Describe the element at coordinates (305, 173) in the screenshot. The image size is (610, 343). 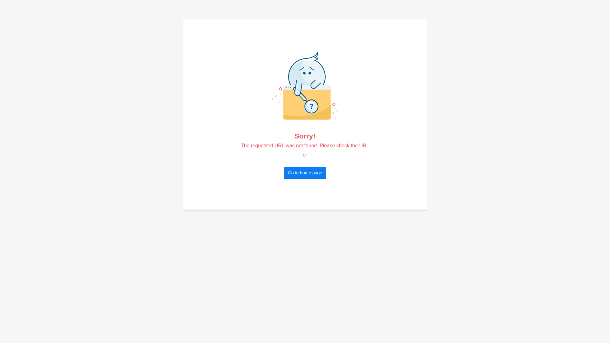
I see `Go to home page` at that location.